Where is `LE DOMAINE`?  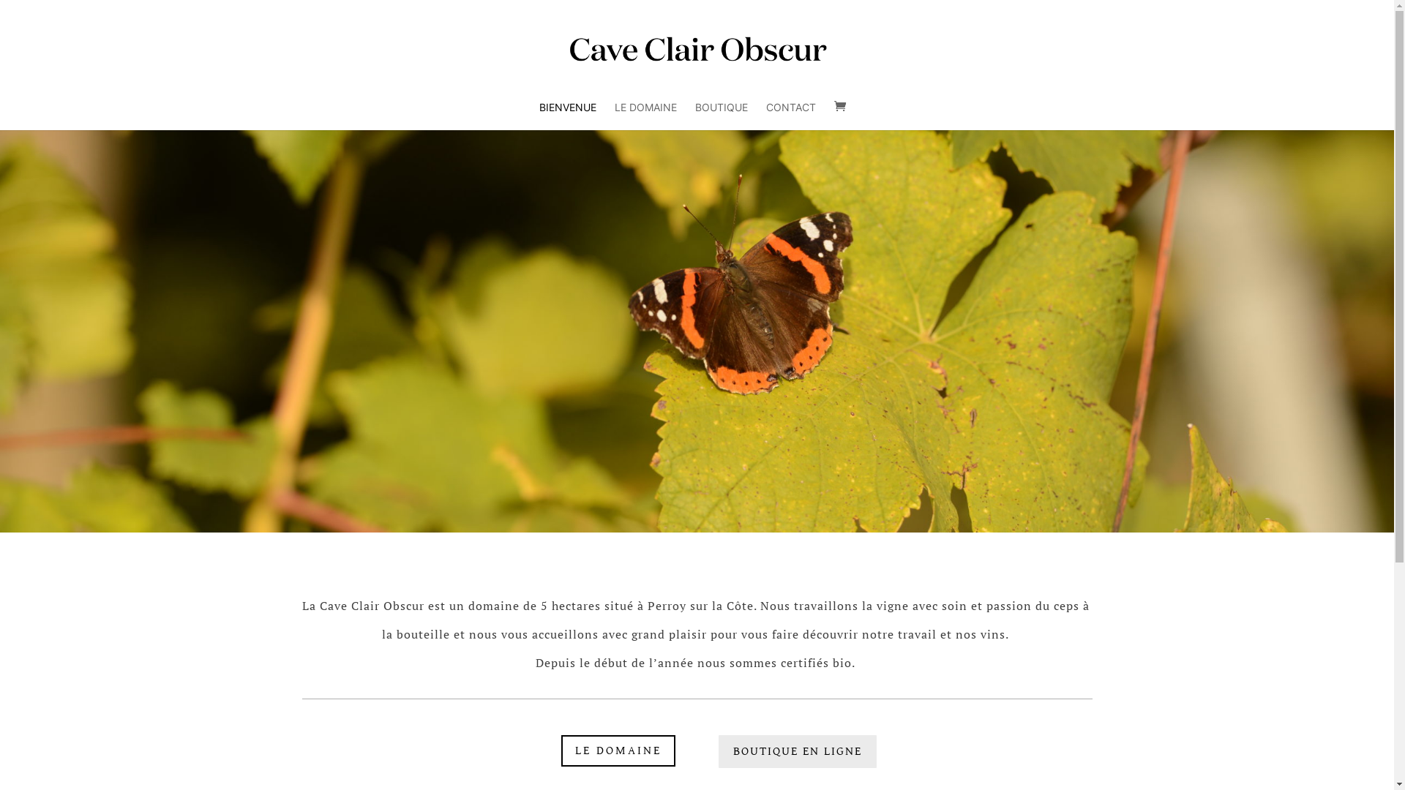
LE DOMAINE is located at coordinates (645, 116).